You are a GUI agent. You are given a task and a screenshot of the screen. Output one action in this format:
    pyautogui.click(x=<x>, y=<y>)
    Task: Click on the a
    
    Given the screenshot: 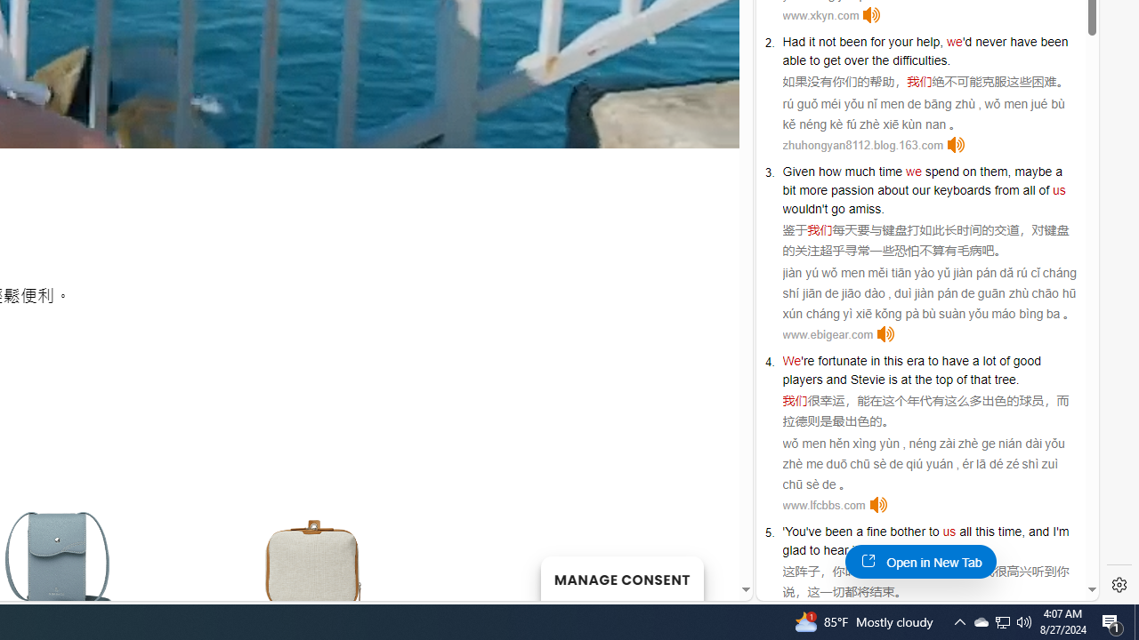 What is the action you would take?
    pyautogui.click(x=860, y=532)
    